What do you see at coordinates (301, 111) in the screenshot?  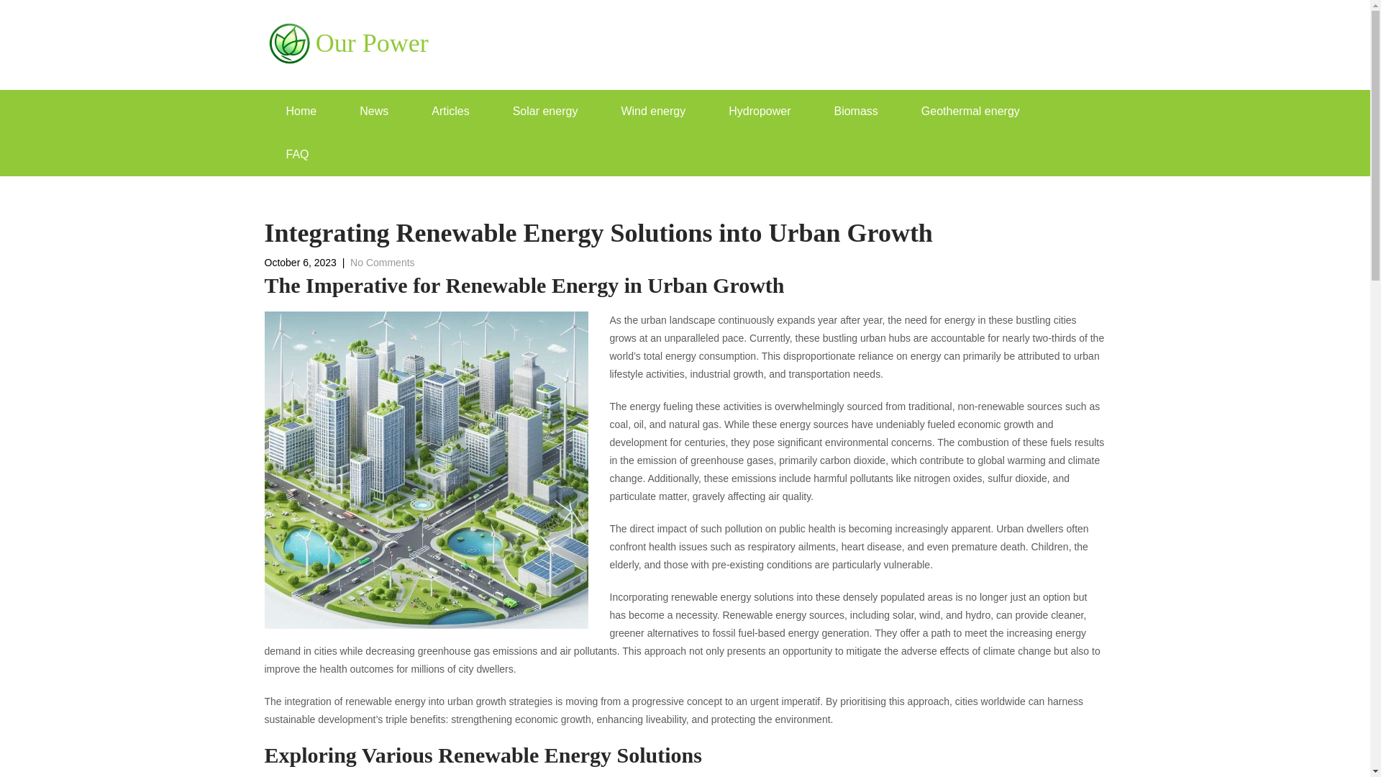 I see `Home` at bounding box center [301, 111].